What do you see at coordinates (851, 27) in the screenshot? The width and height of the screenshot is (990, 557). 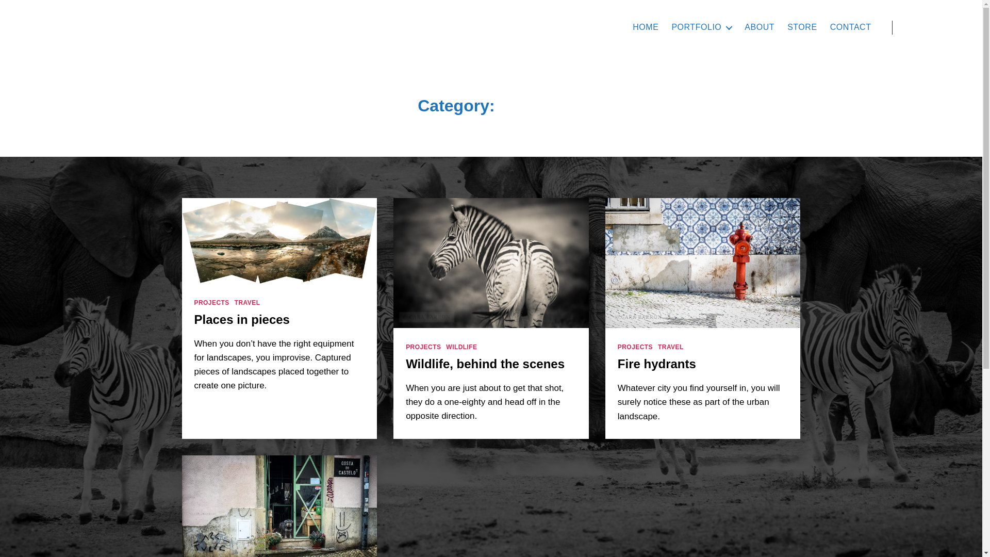 I see `CONTACT` at bounding box center [851, 27].